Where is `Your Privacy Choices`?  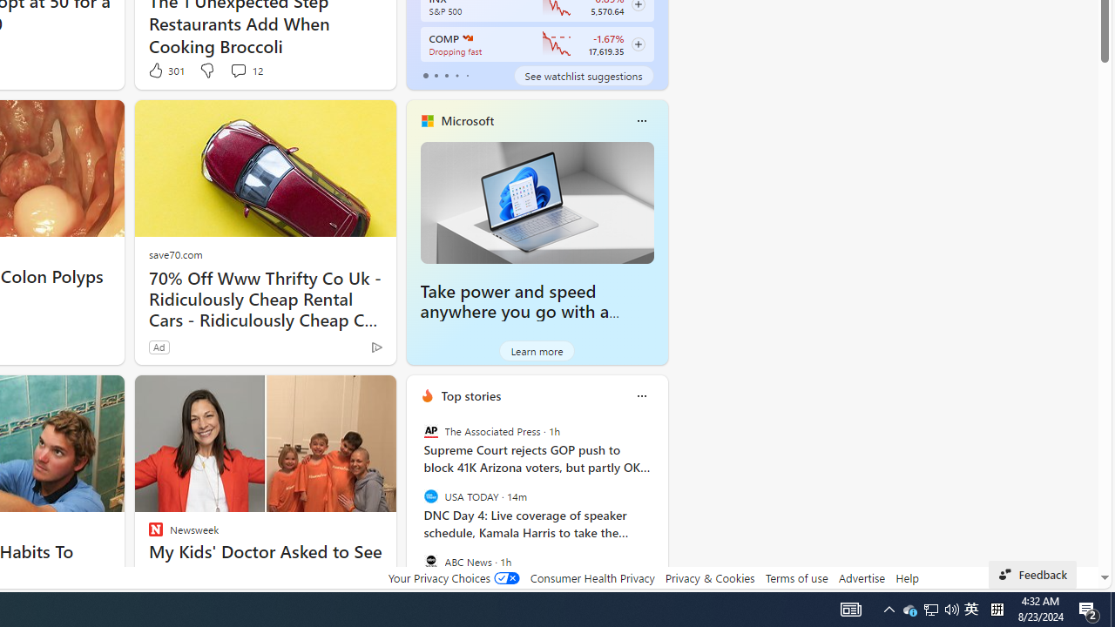
Your Privacy Choices is located at coordinates (453, 577).